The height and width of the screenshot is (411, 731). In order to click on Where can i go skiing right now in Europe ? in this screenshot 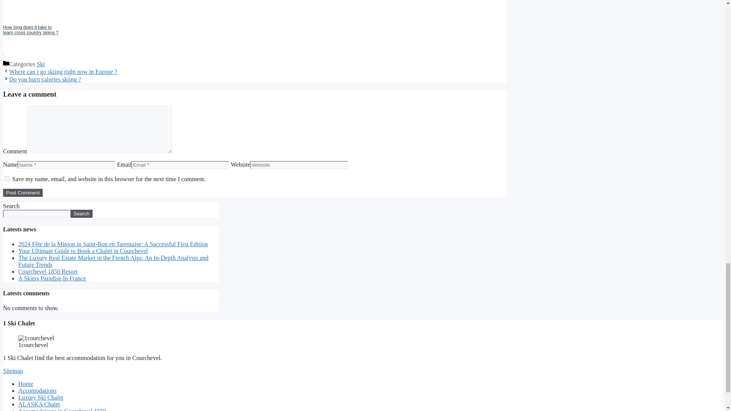, I will do `click(63, 72)`.